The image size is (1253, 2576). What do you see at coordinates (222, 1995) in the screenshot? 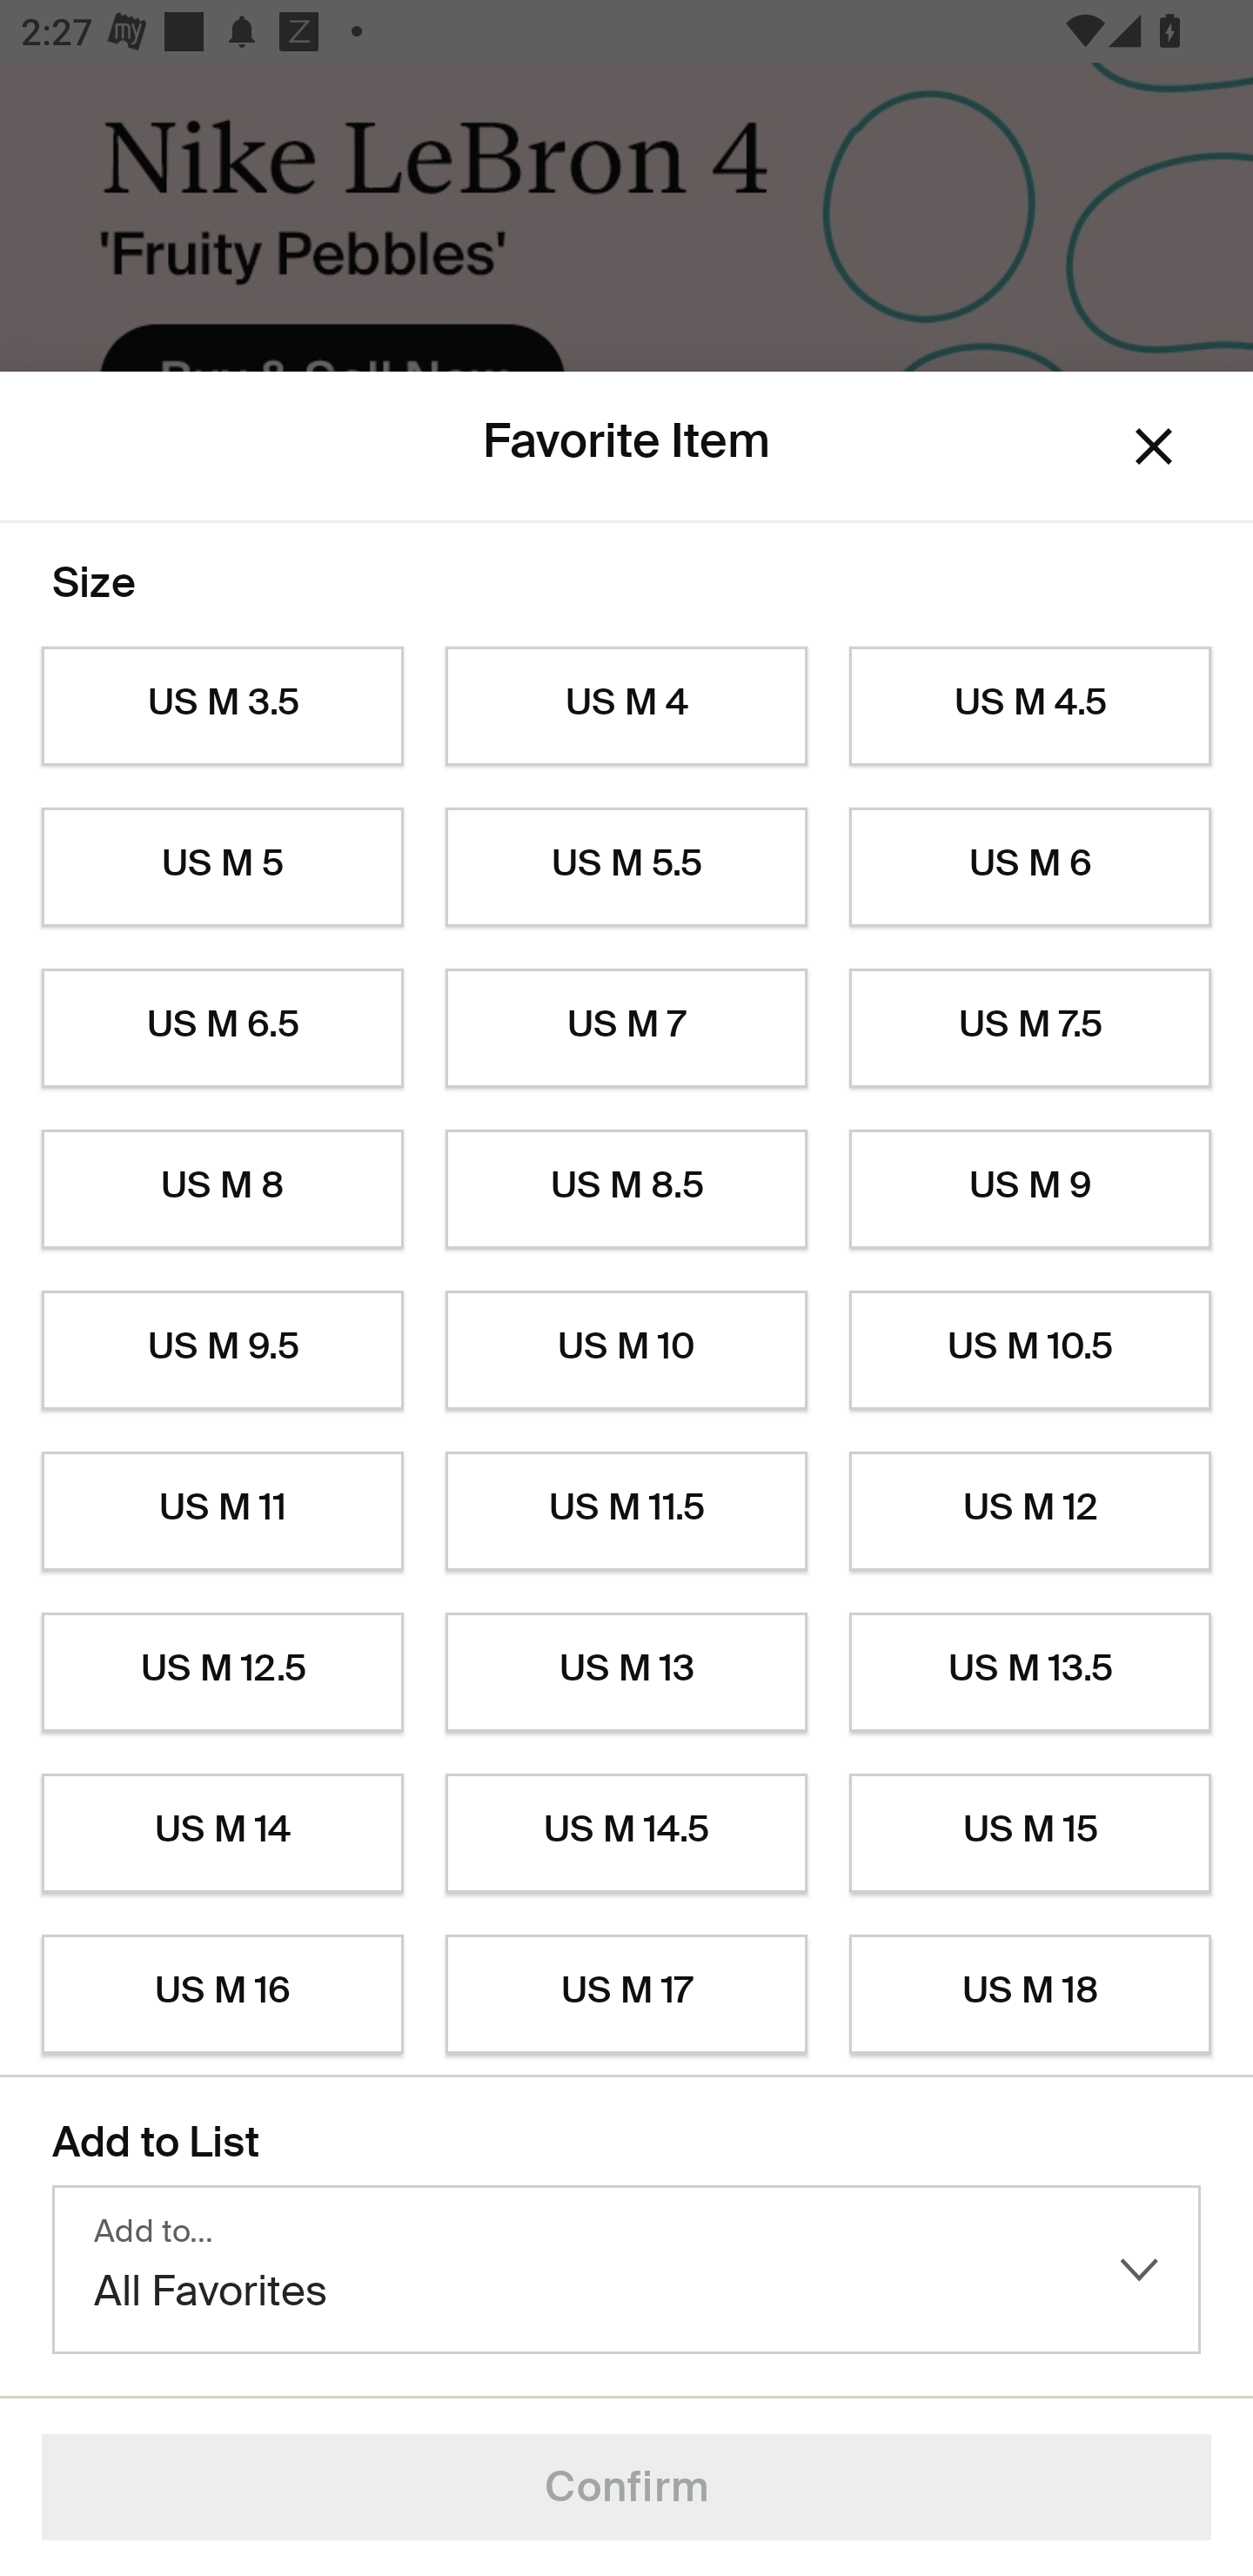
I see `US M 16` at bounding box center [222, 1995].